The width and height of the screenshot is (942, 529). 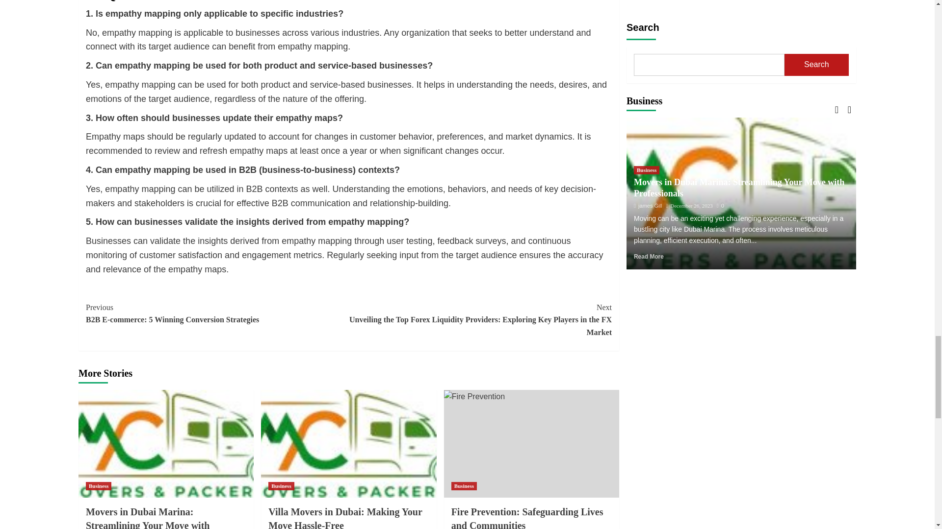 I want to click on Business, so click(x=281, y=486).